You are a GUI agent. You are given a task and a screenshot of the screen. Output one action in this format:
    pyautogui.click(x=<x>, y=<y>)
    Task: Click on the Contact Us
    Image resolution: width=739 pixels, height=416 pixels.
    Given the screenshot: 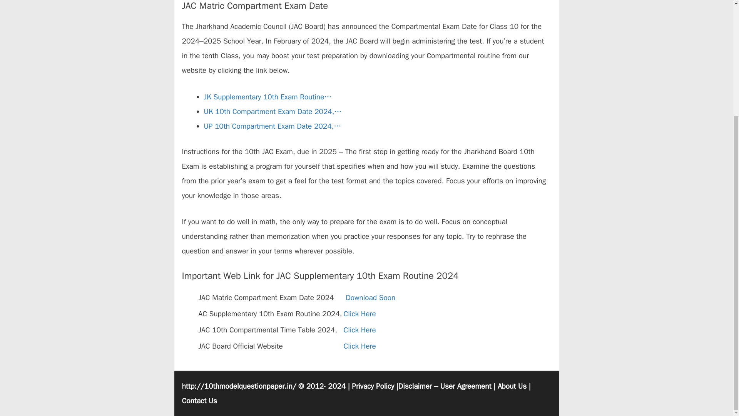 What is the action you would take?
    pyautogui.click(x=199, y=401)
    